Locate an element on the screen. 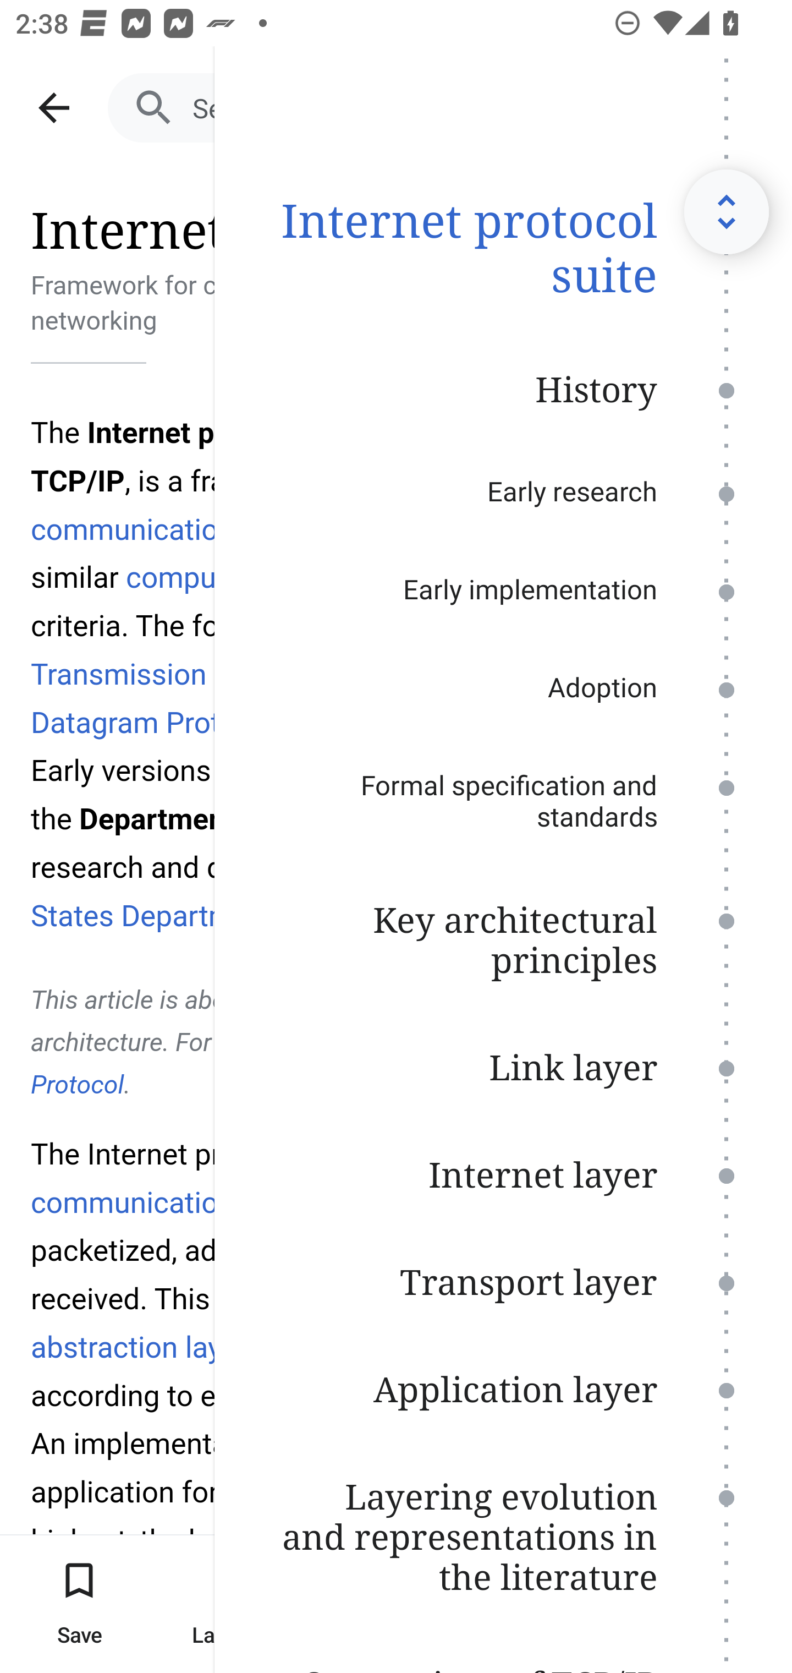 The image size is (792, 1673). Internet layer is located at coordinates (503, 1173).